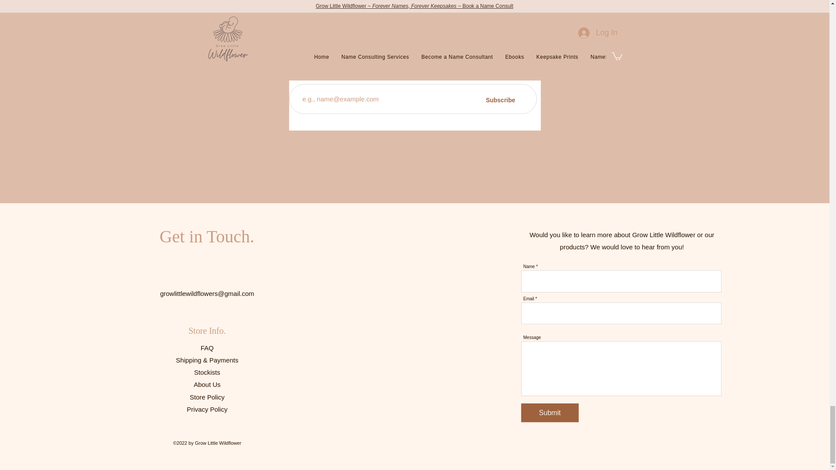 The width and height of the screenshot is (836, 470). What do you see at coordinates (207, 397) in the screenshot?
I see `Store Policy` at bounding box center [207, 397].